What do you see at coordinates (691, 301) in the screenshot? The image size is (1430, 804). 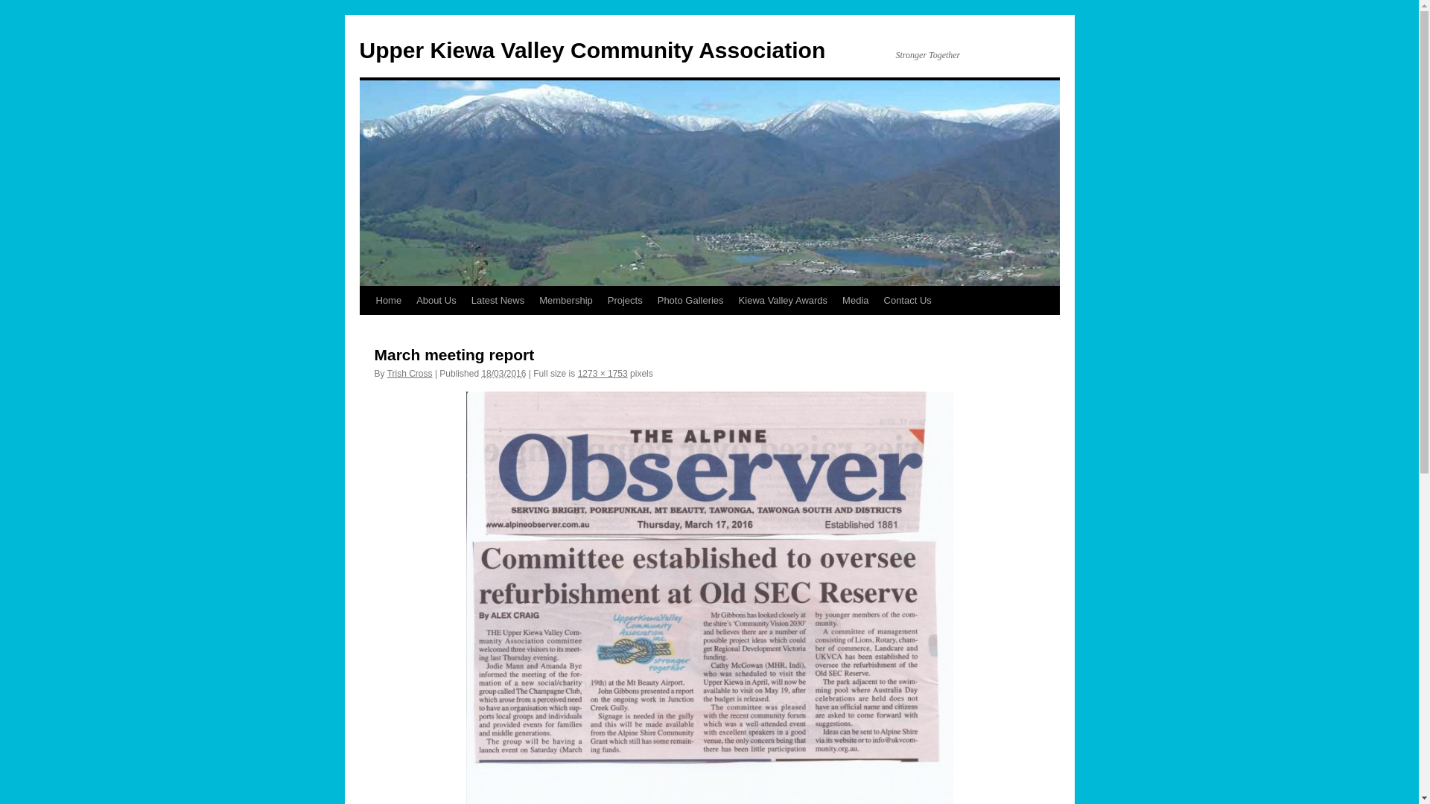 I see `Photo Galleries` at bounding box center [691, 301].